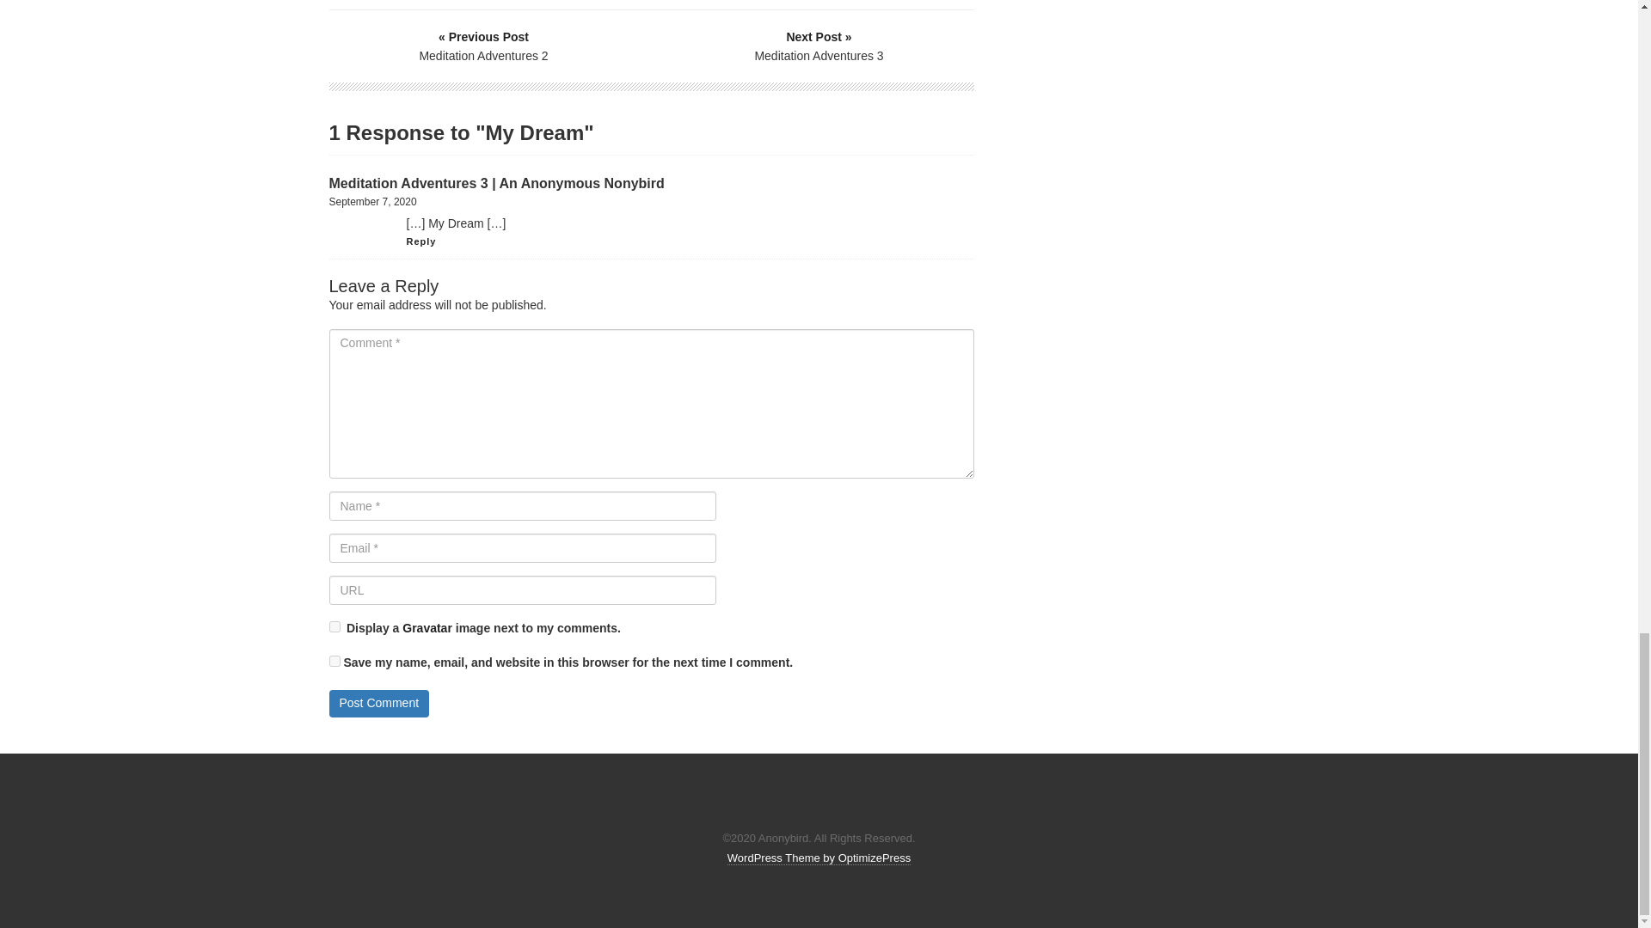 The image size is (1651, 928). I want to click on Meditation Adventures 3, so click(819, 46).